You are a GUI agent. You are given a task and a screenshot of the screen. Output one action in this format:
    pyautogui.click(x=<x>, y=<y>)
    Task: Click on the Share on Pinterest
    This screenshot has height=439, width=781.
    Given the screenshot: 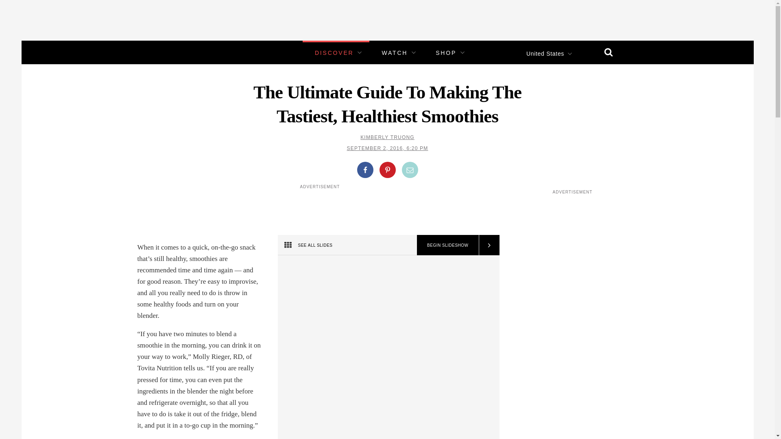 What is the action you would take?
    pyautogui.click(x=387, y=170)
    